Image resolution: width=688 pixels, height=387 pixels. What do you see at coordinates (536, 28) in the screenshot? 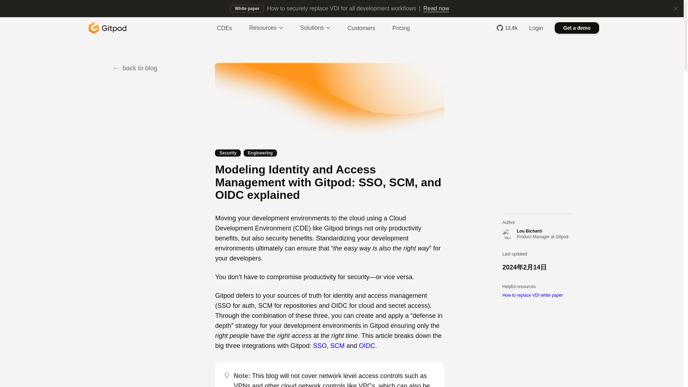
I see `Login` at bounding box center [536, 28].